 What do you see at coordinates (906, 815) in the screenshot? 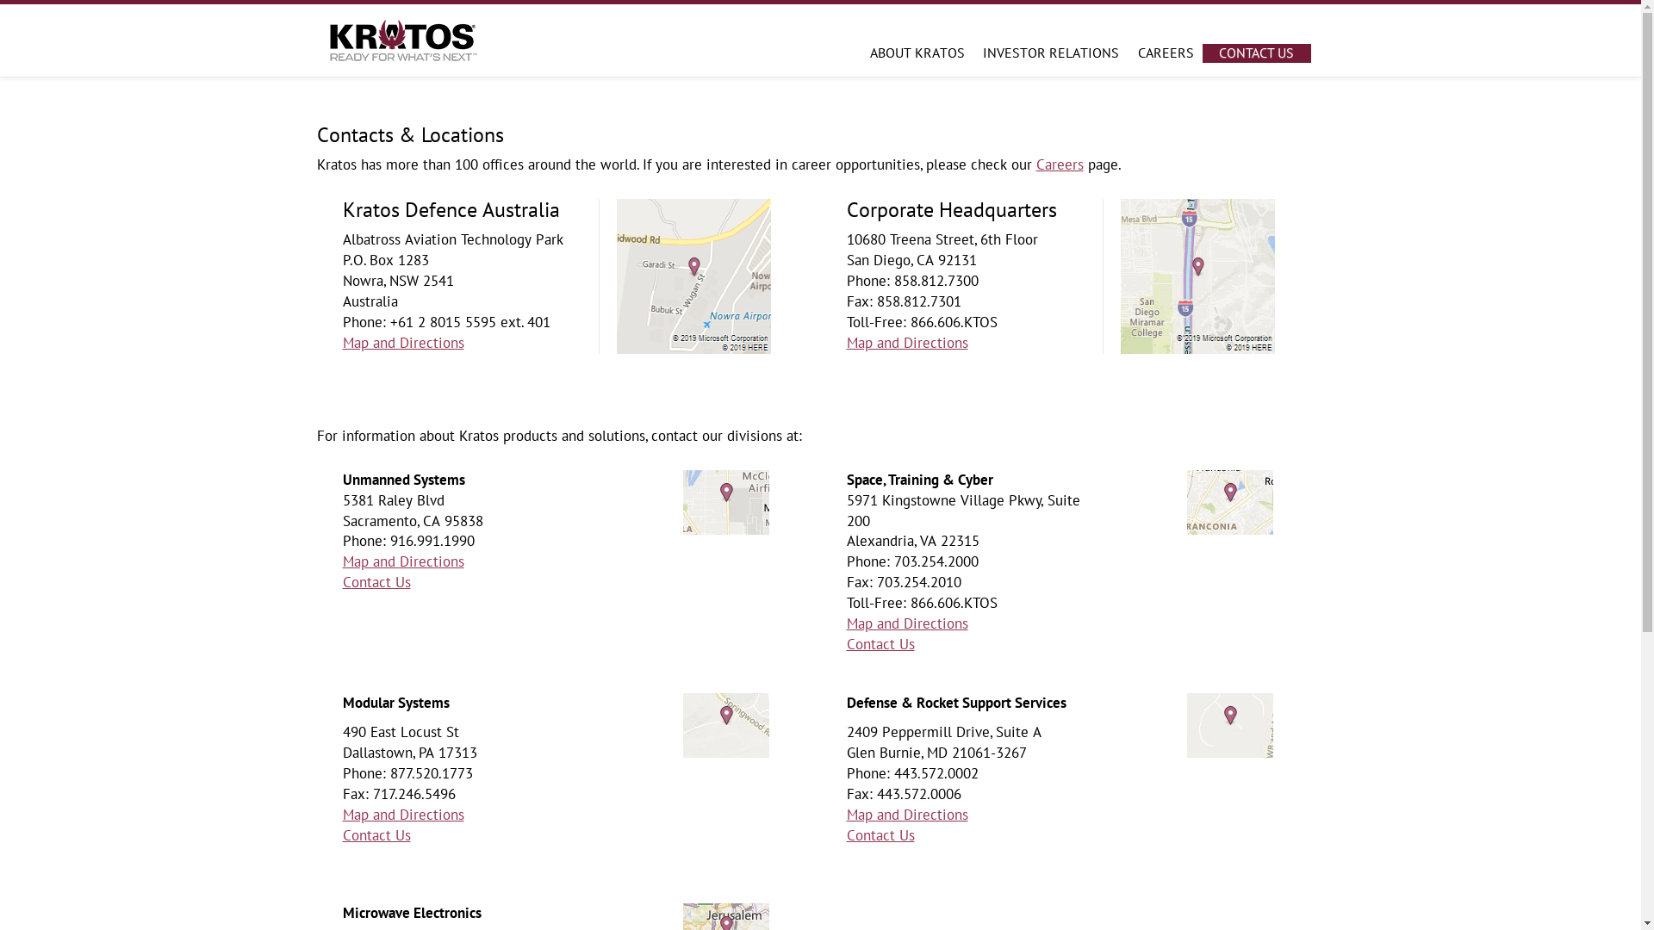
I see `Map and Directions` at bounding box center [906, 815].